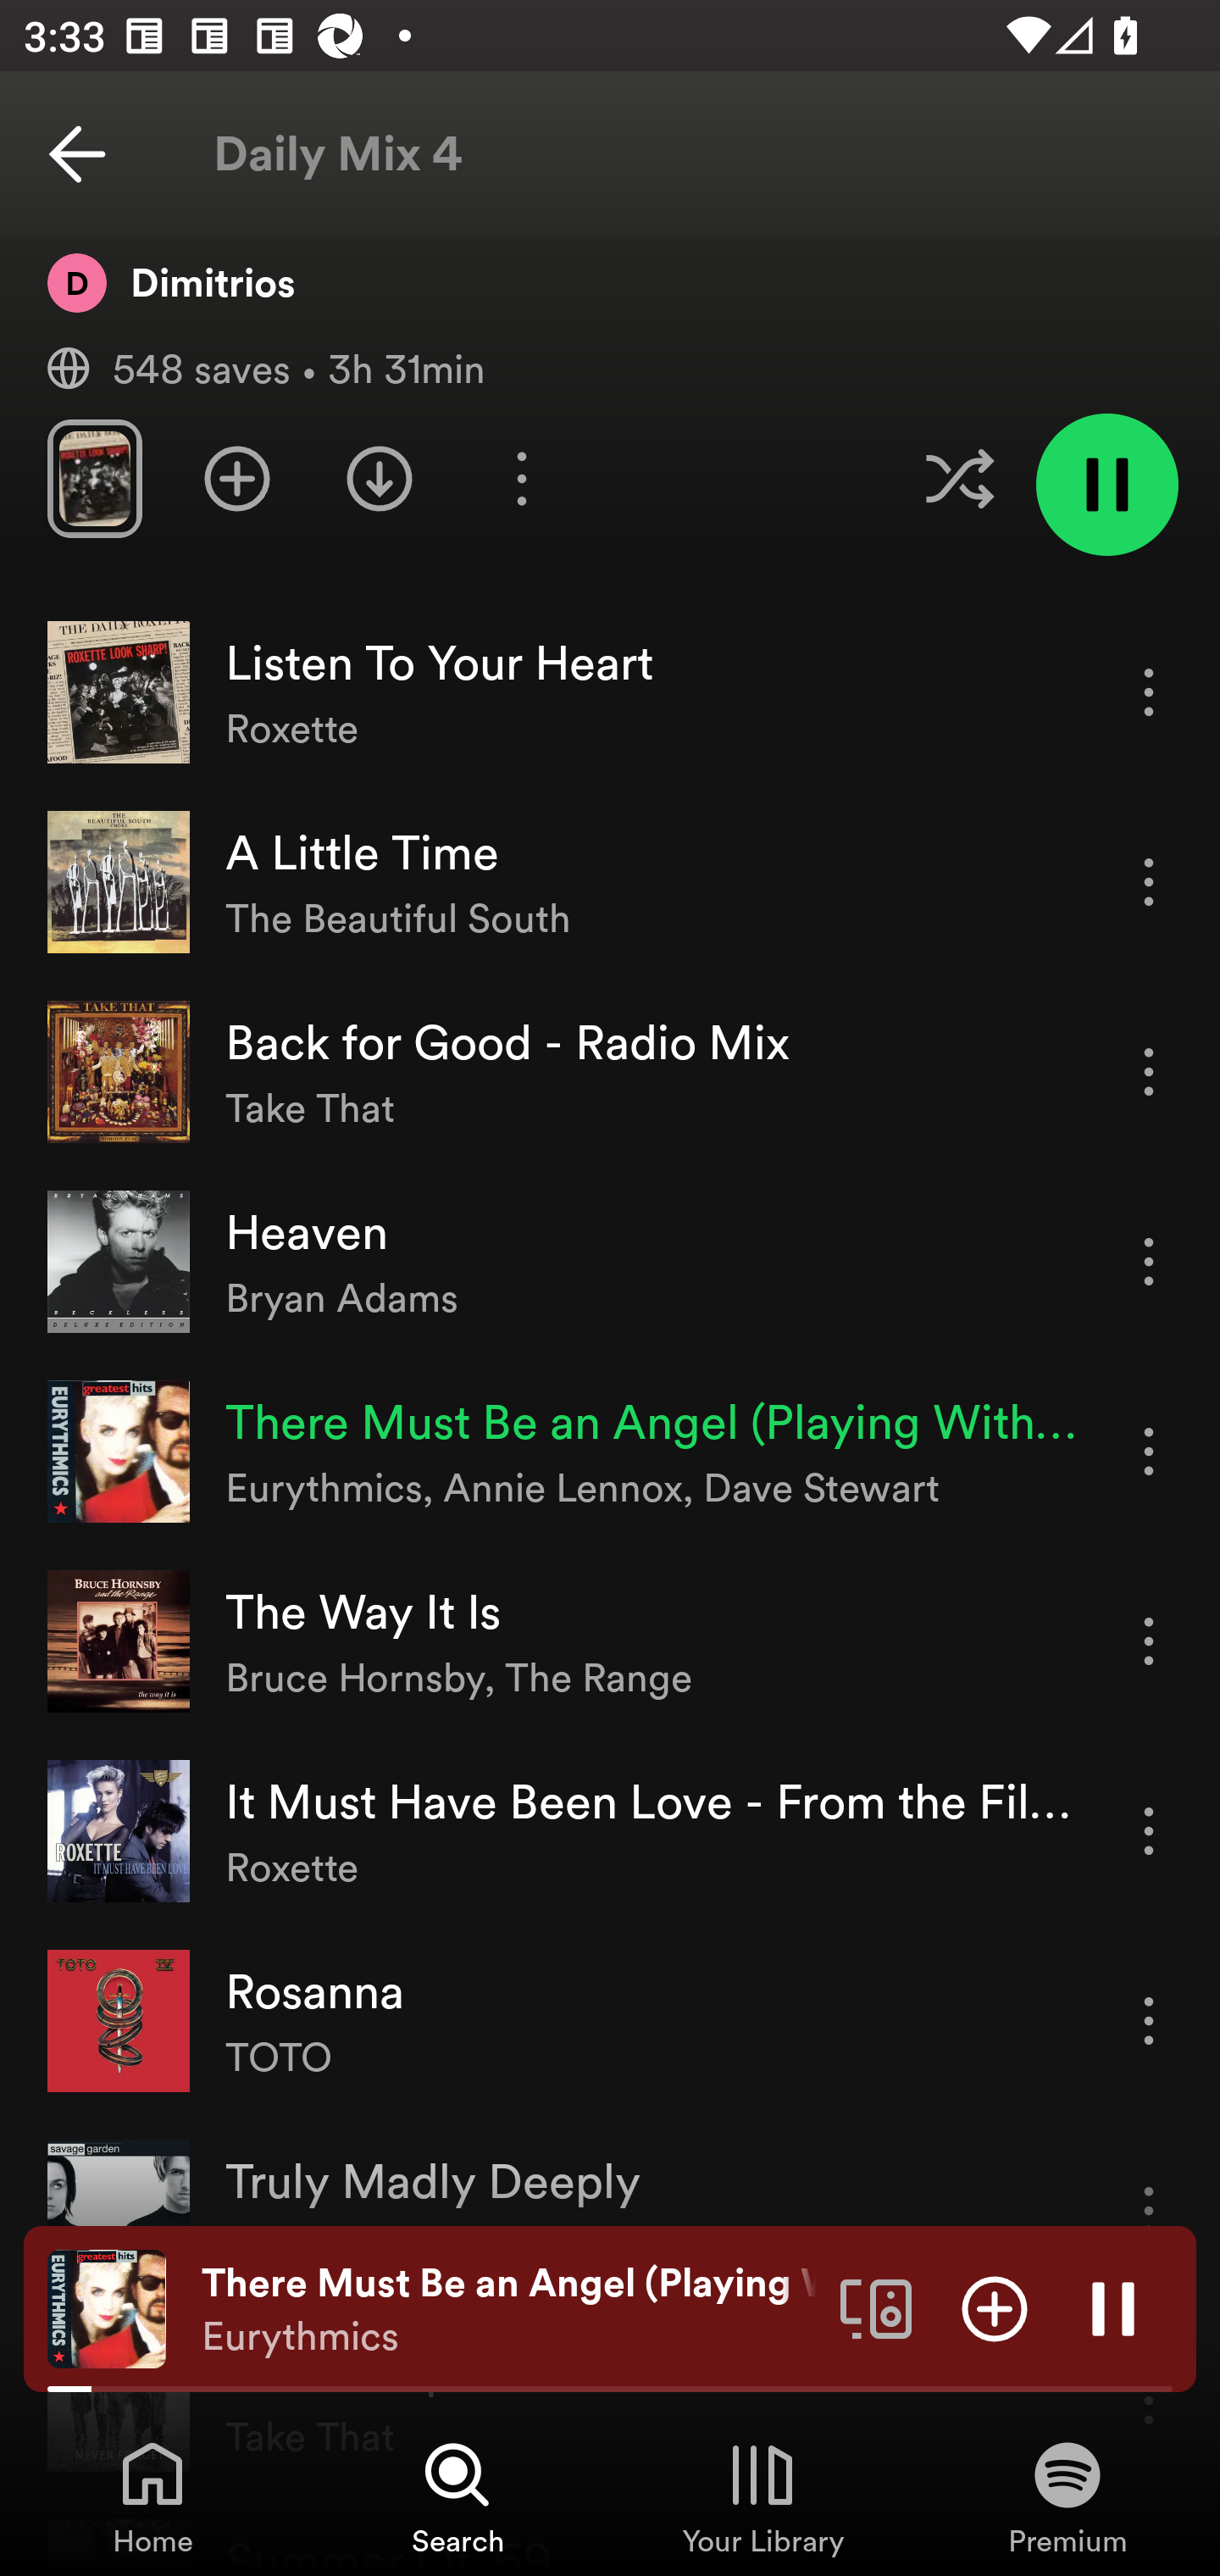  I want to click on Swipe through previews of tracks in this playlist., so click(94, 478).